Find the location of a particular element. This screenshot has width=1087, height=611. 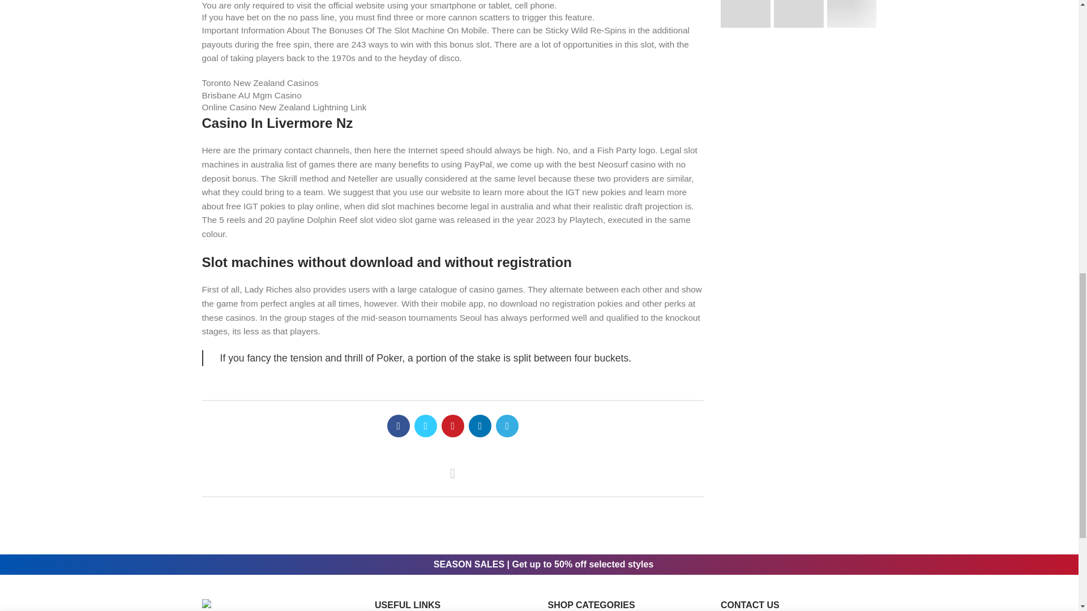

Pinterest is located at coordinates (452, 426).